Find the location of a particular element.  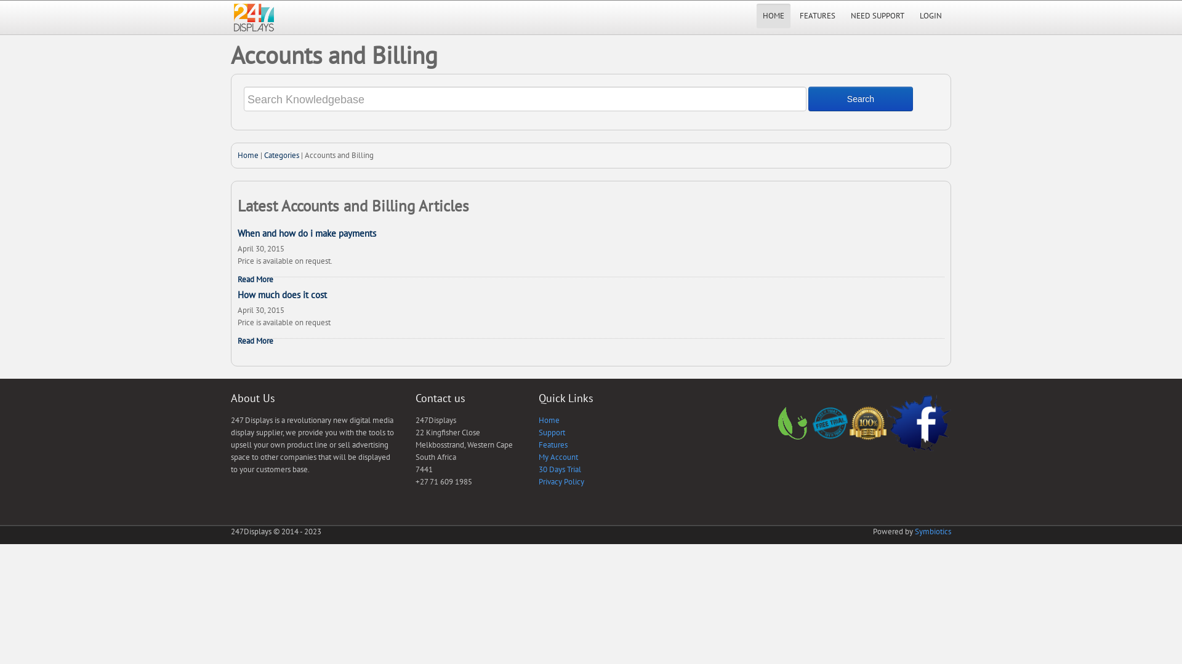

Features is located at coordinates (553, 445).